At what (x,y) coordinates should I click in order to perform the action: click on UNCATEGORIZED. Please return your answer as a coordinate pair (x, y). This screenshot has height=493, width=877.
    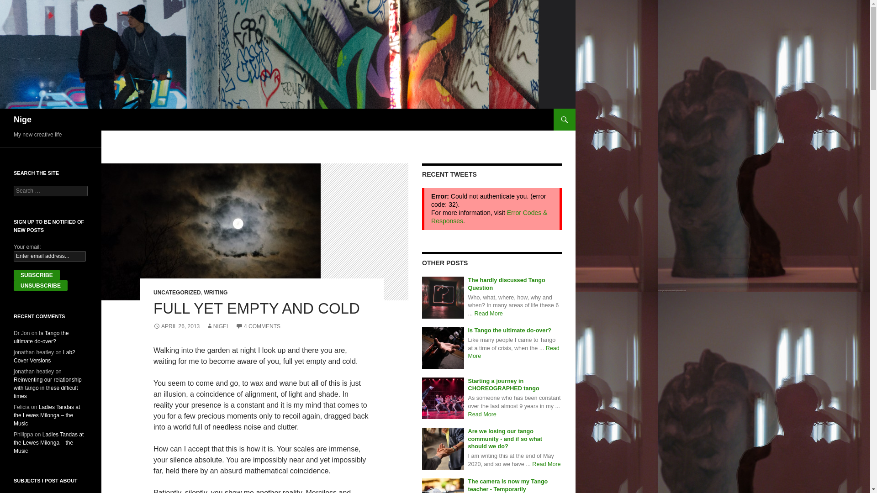
    Looking at the image, I should click on (177, 292).